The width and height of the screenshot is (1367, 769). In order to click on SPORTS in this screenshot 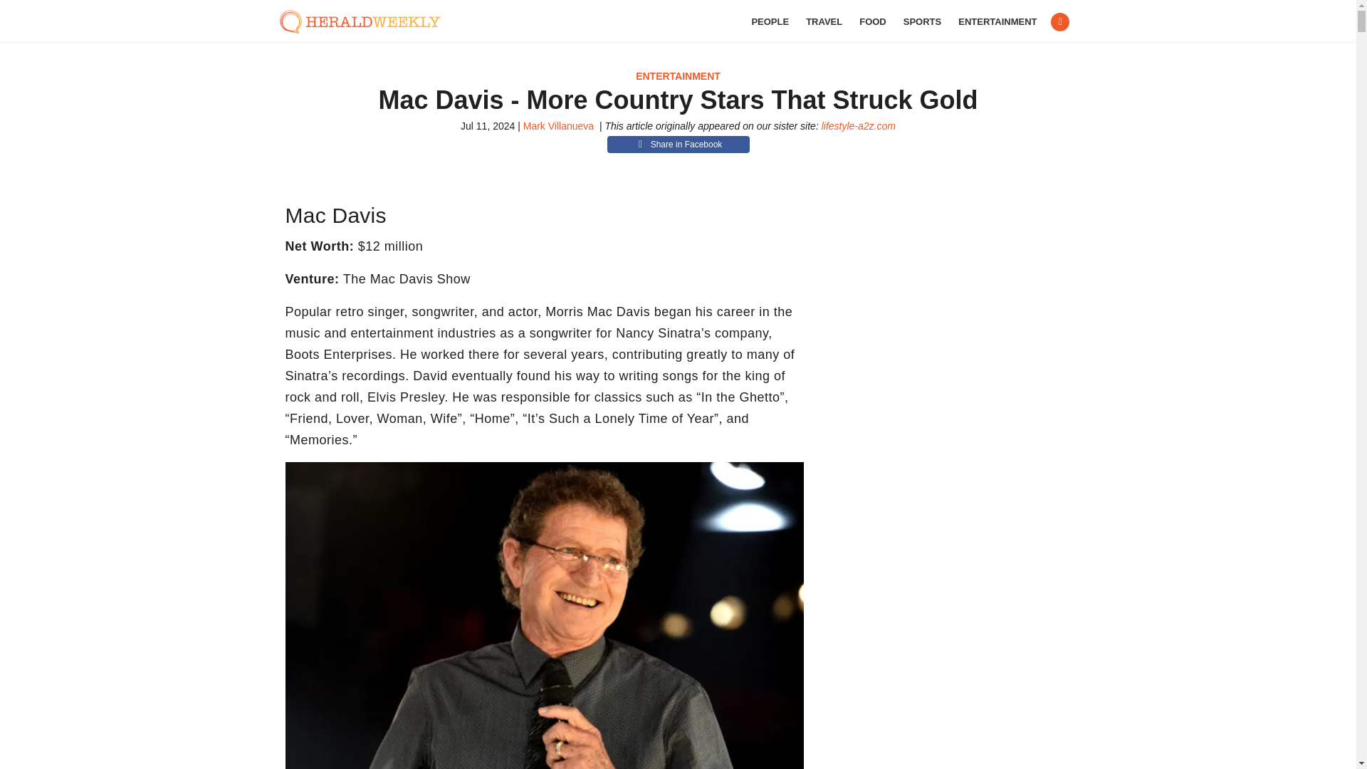, I will do `click(923, 21)`.